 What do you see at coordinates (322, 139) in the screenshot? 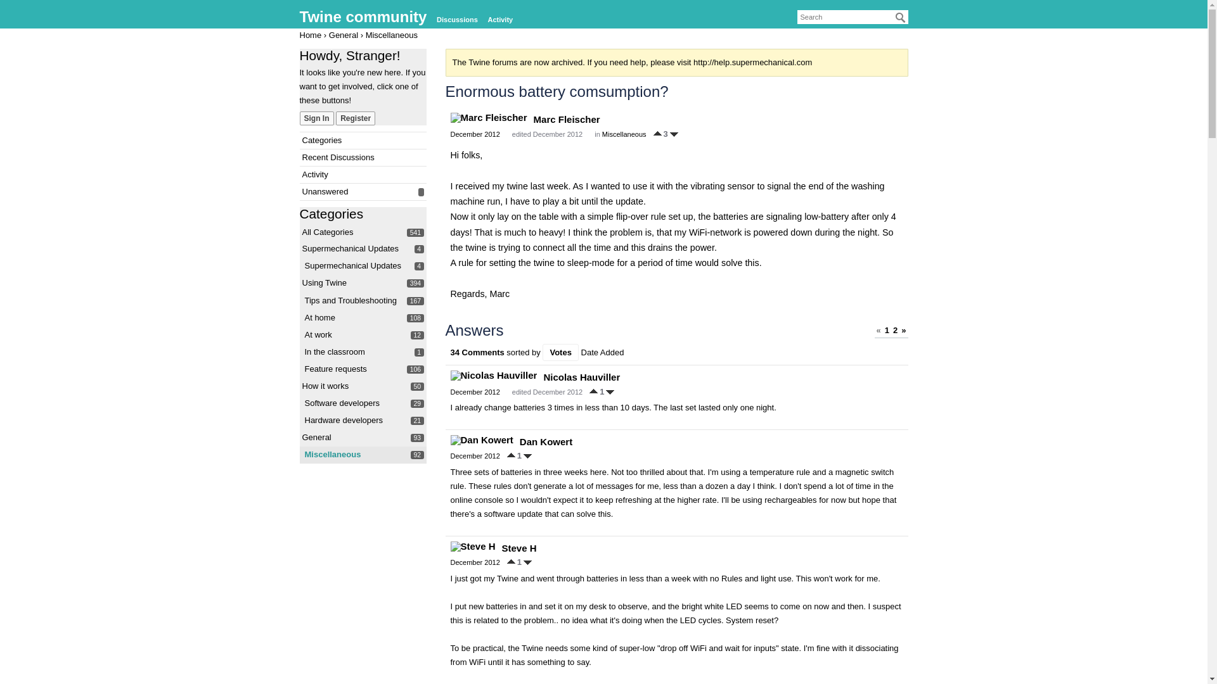
I see `General` at bounding box center [322, 139].